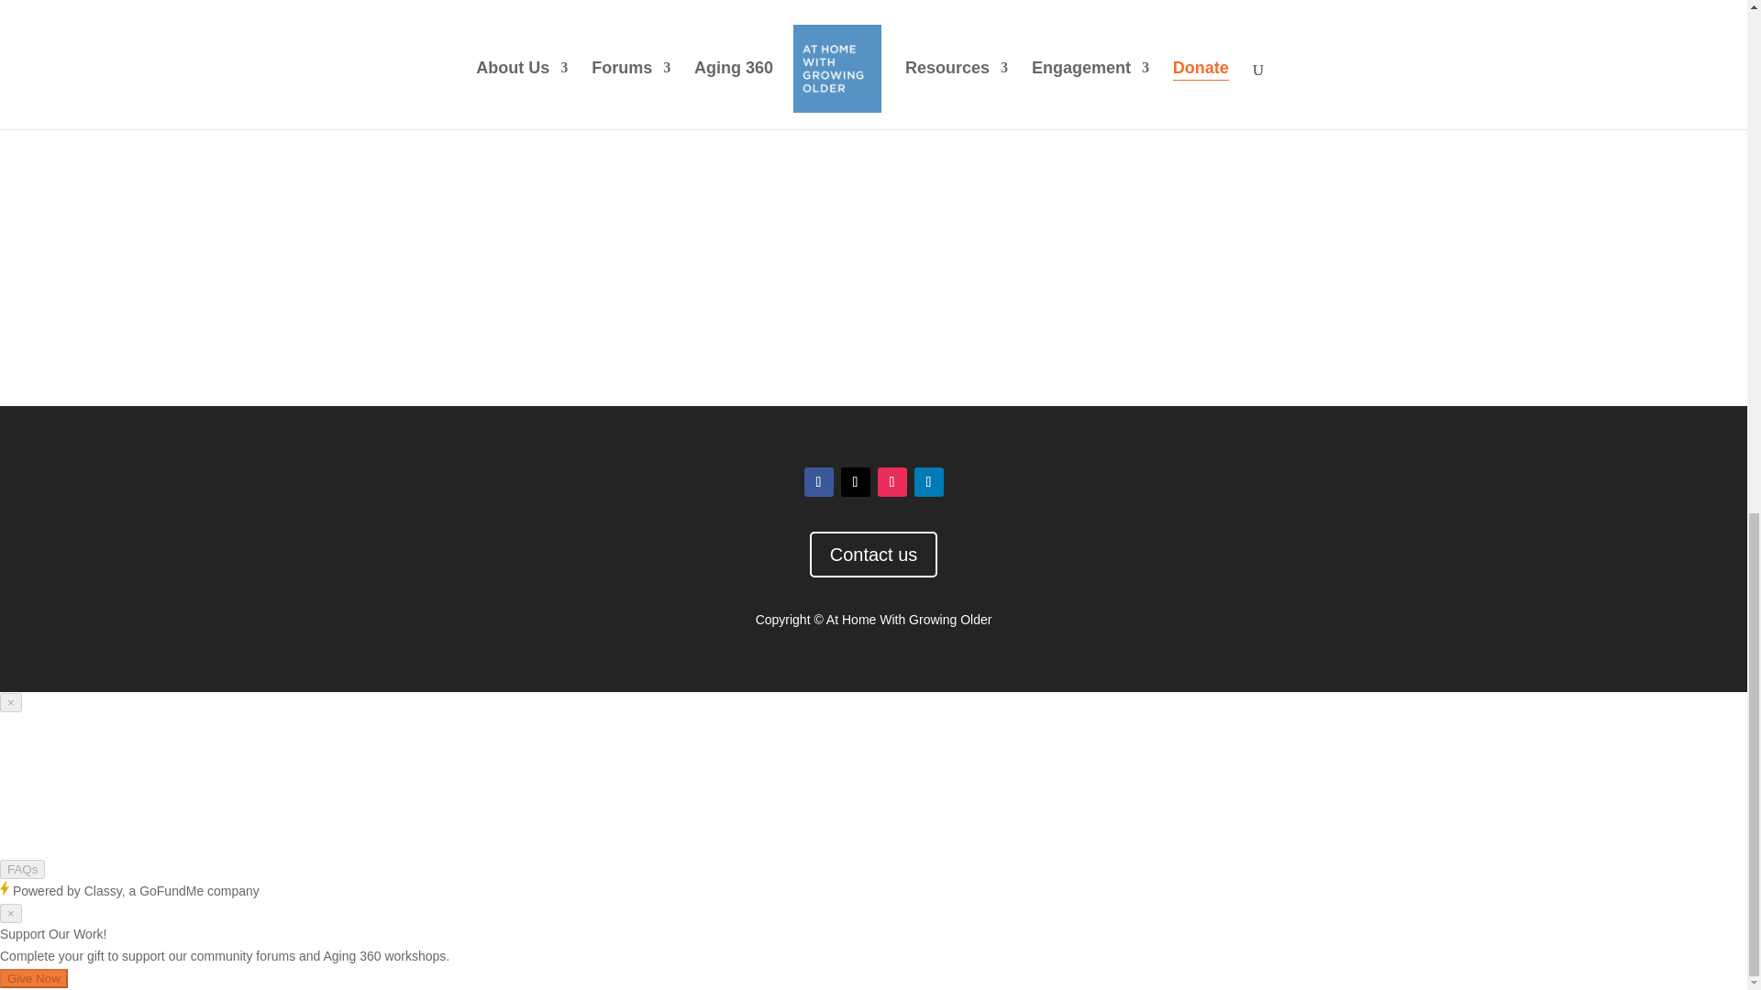 This screenshot has width=1761, height=990. What do you see at coordinates (928, 482) in the screenshot?
I see `Follow on LinkedIn` at bounding box center [928, 482].